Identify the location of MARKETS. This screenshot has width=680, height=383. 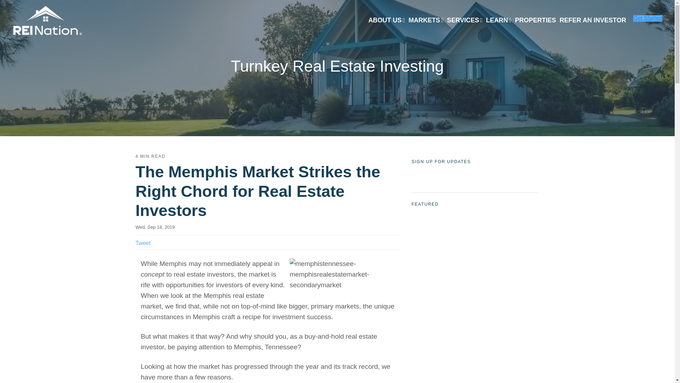
(426, 21).